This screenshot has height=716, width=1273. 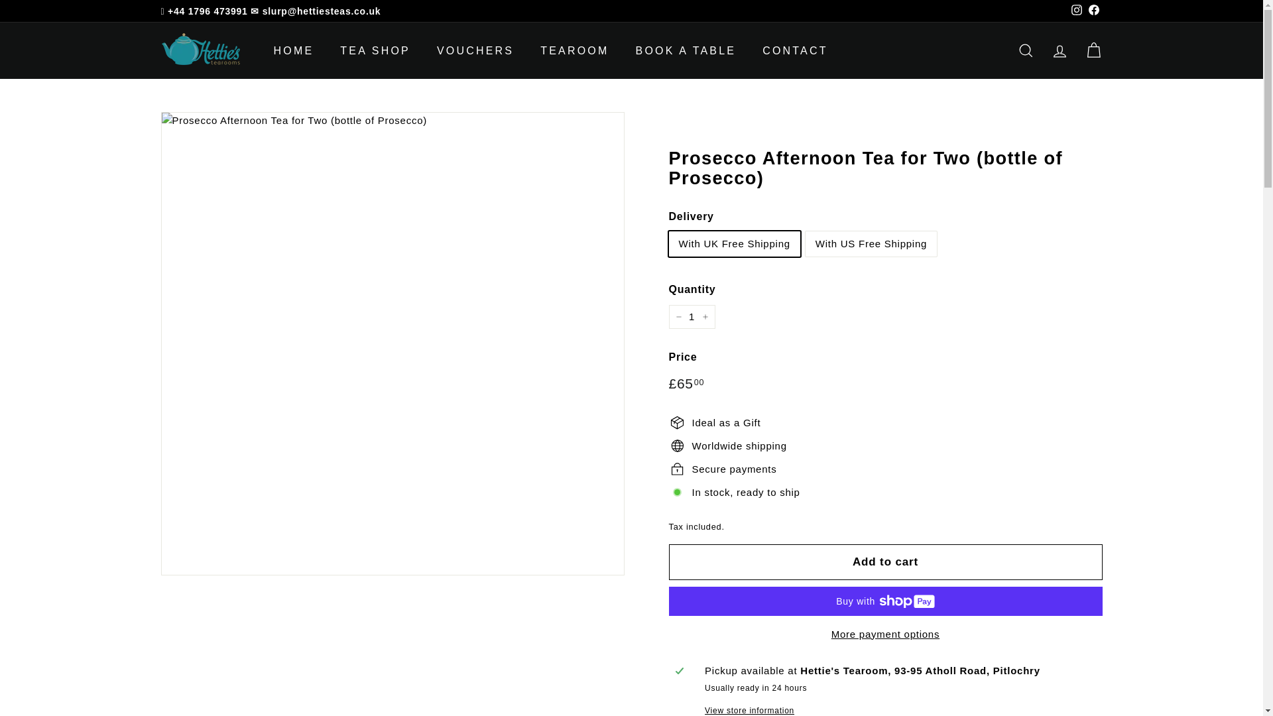 What do you see at coordinates (375, 50) in the screenshot?
I see `TEA SHOP` at bounding box center [375, 50].